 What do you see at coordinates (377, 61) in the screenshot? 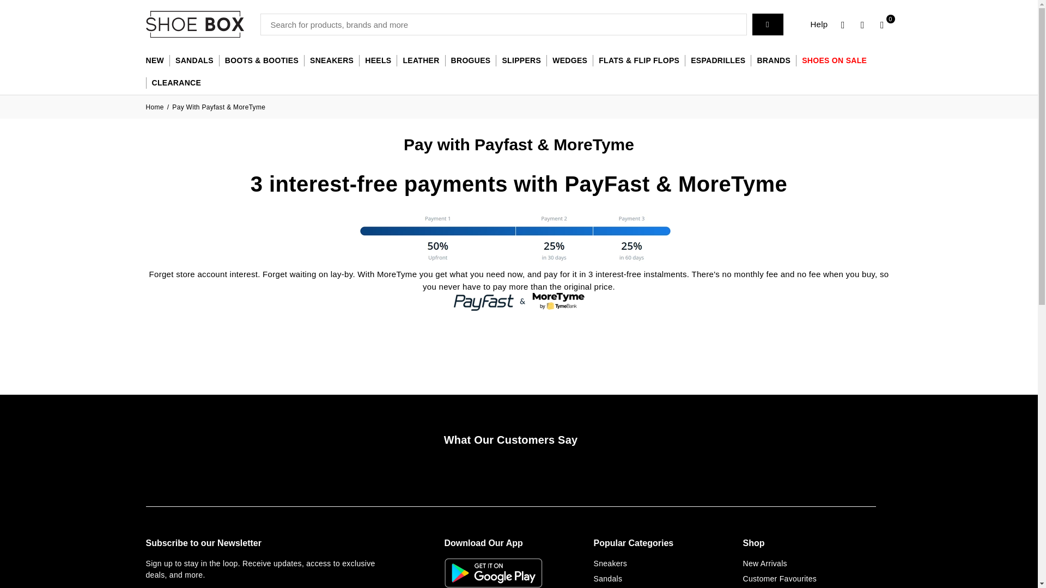
I see `HEELS` at bounding box center [377, 61].